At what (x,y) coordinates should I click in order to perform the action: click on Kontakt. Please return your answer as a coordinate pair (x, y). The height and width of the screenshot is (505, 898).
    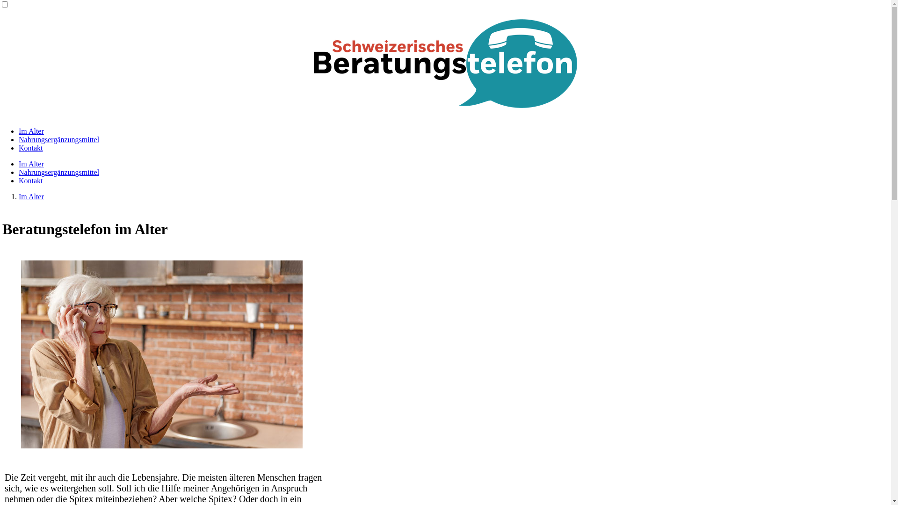
    Looking at the image, I should click on (31, 148).